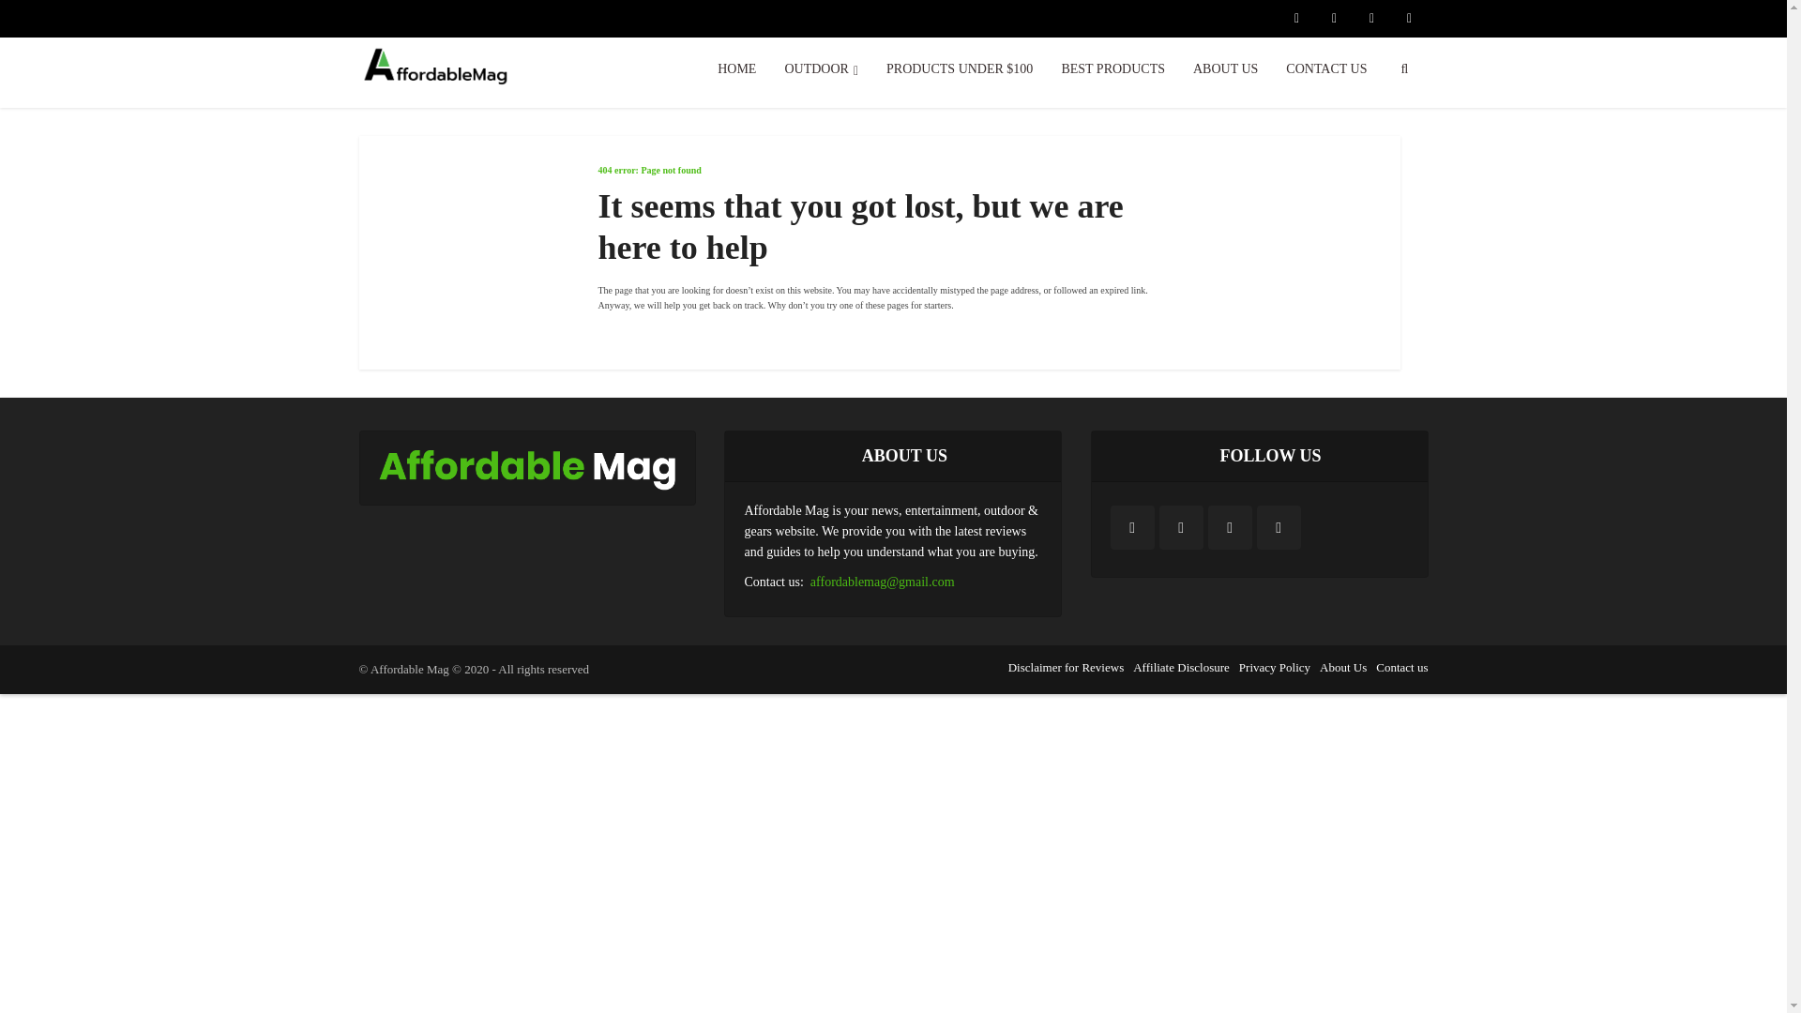 This screenshot has height=1013, width=1801. Describe the element at coordinates (1181, 527) in the screenshot. I see `Instagram` at that location.